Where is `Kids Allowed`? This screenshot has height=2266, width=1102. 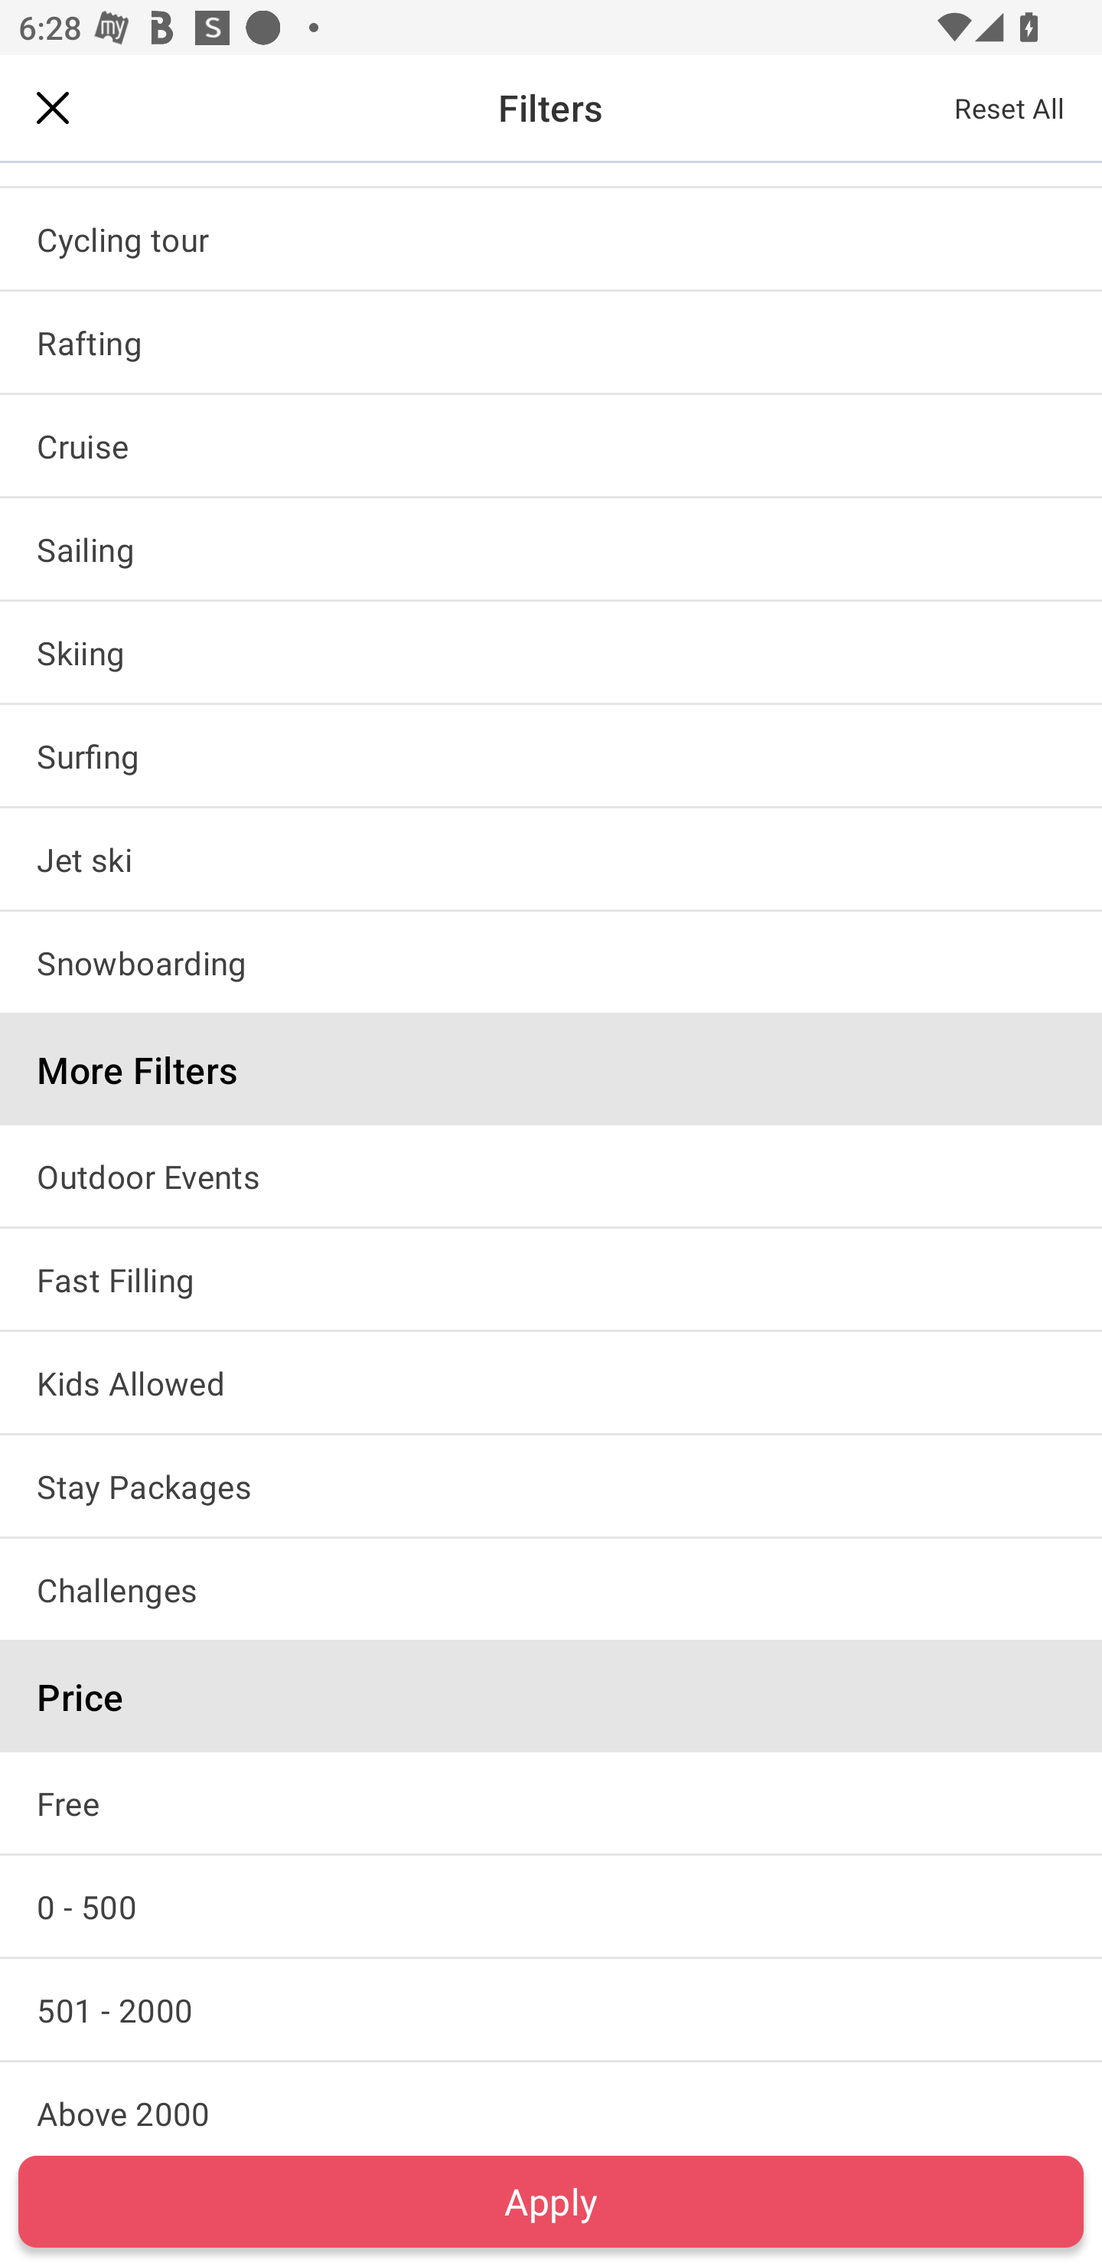
Kids Allowed is located at coordinates (551, 1382).